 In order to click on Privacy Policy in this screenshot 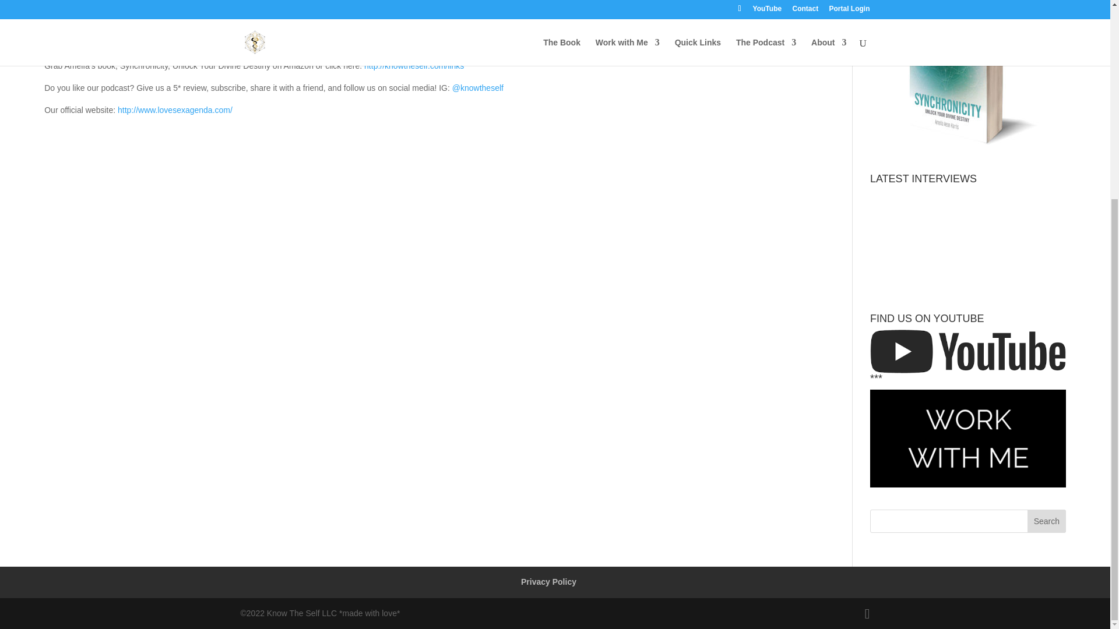, I will do `click(548, 581)`.